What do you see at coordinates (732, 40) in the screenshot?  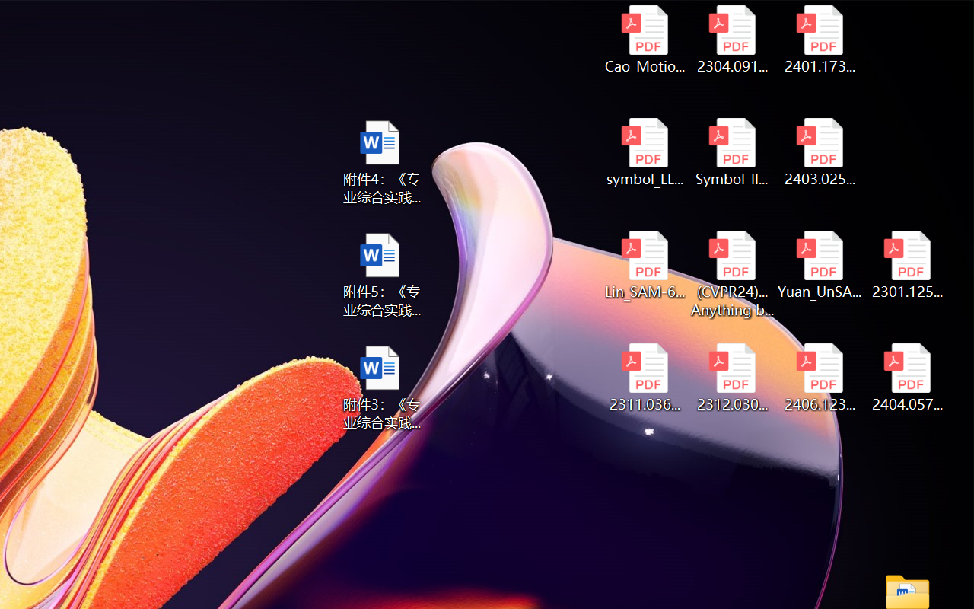 I see `2304.09121v3.pdf` at bounding box center [732, 40].